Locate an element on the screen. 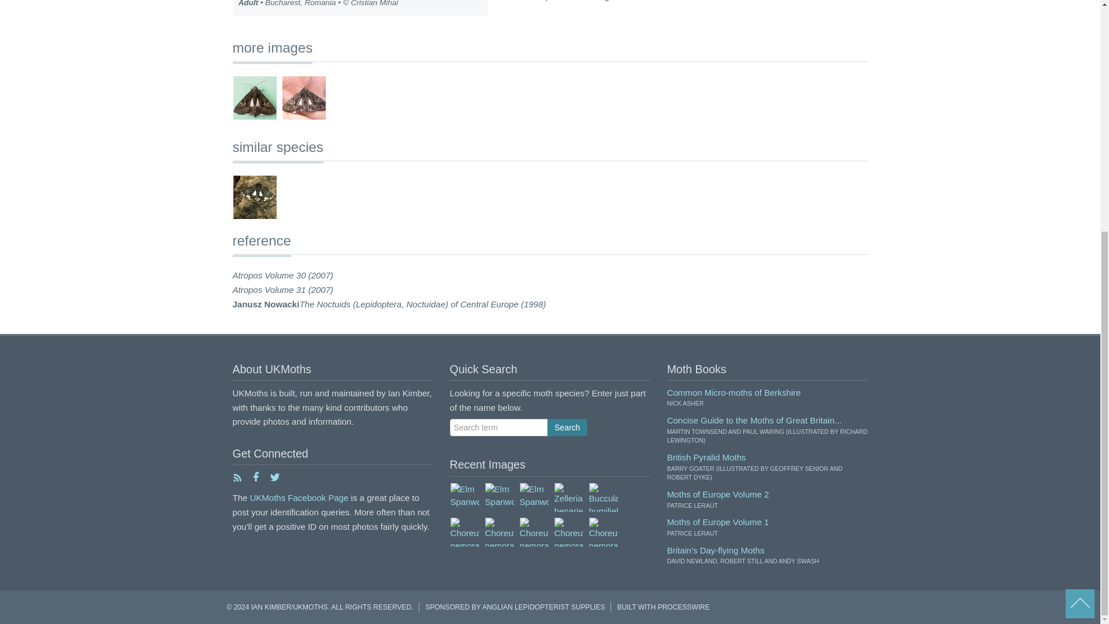  Bucculatrix humiliella is located at coordinates (603, 497).